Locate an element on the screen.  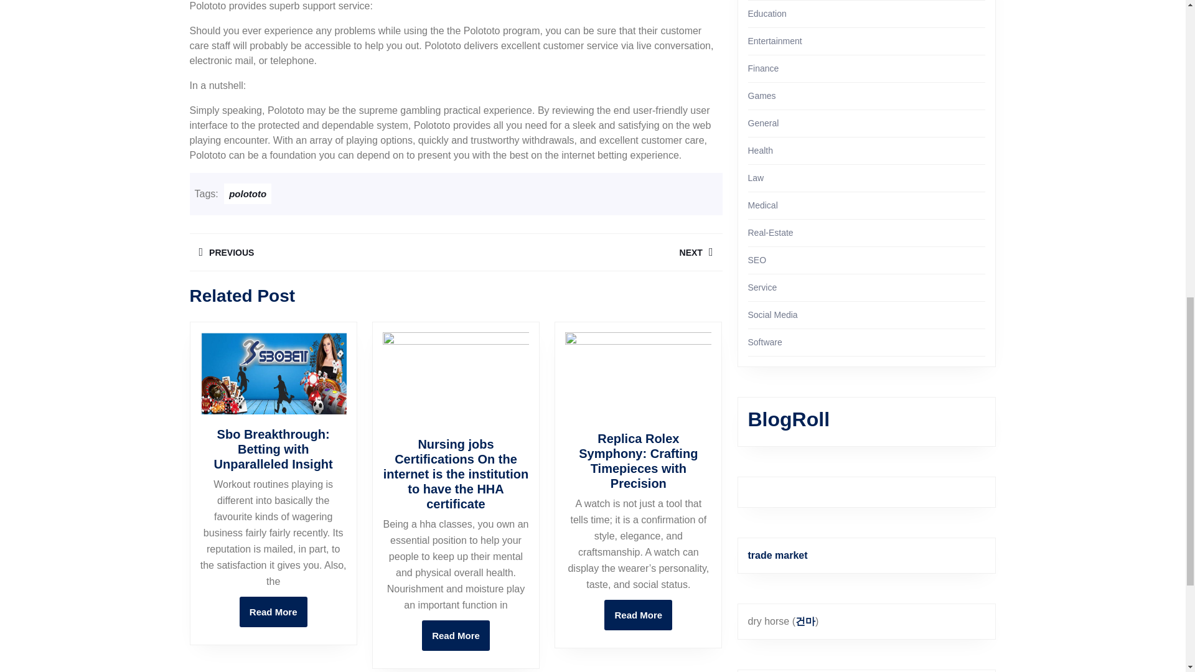
Finance is located at coordinates (638, 615).